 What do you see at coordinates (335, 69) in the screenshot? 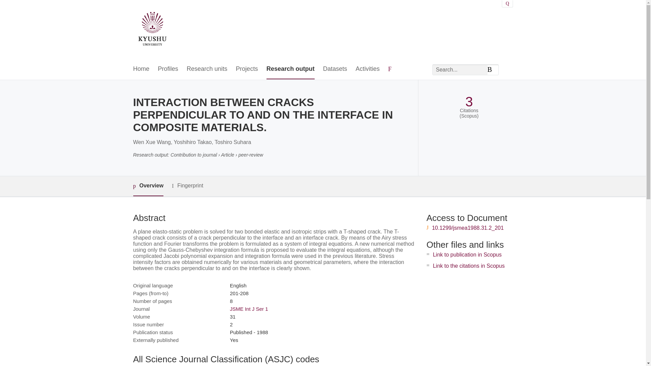
I see `Datasets` at bounding box center [335, 69].